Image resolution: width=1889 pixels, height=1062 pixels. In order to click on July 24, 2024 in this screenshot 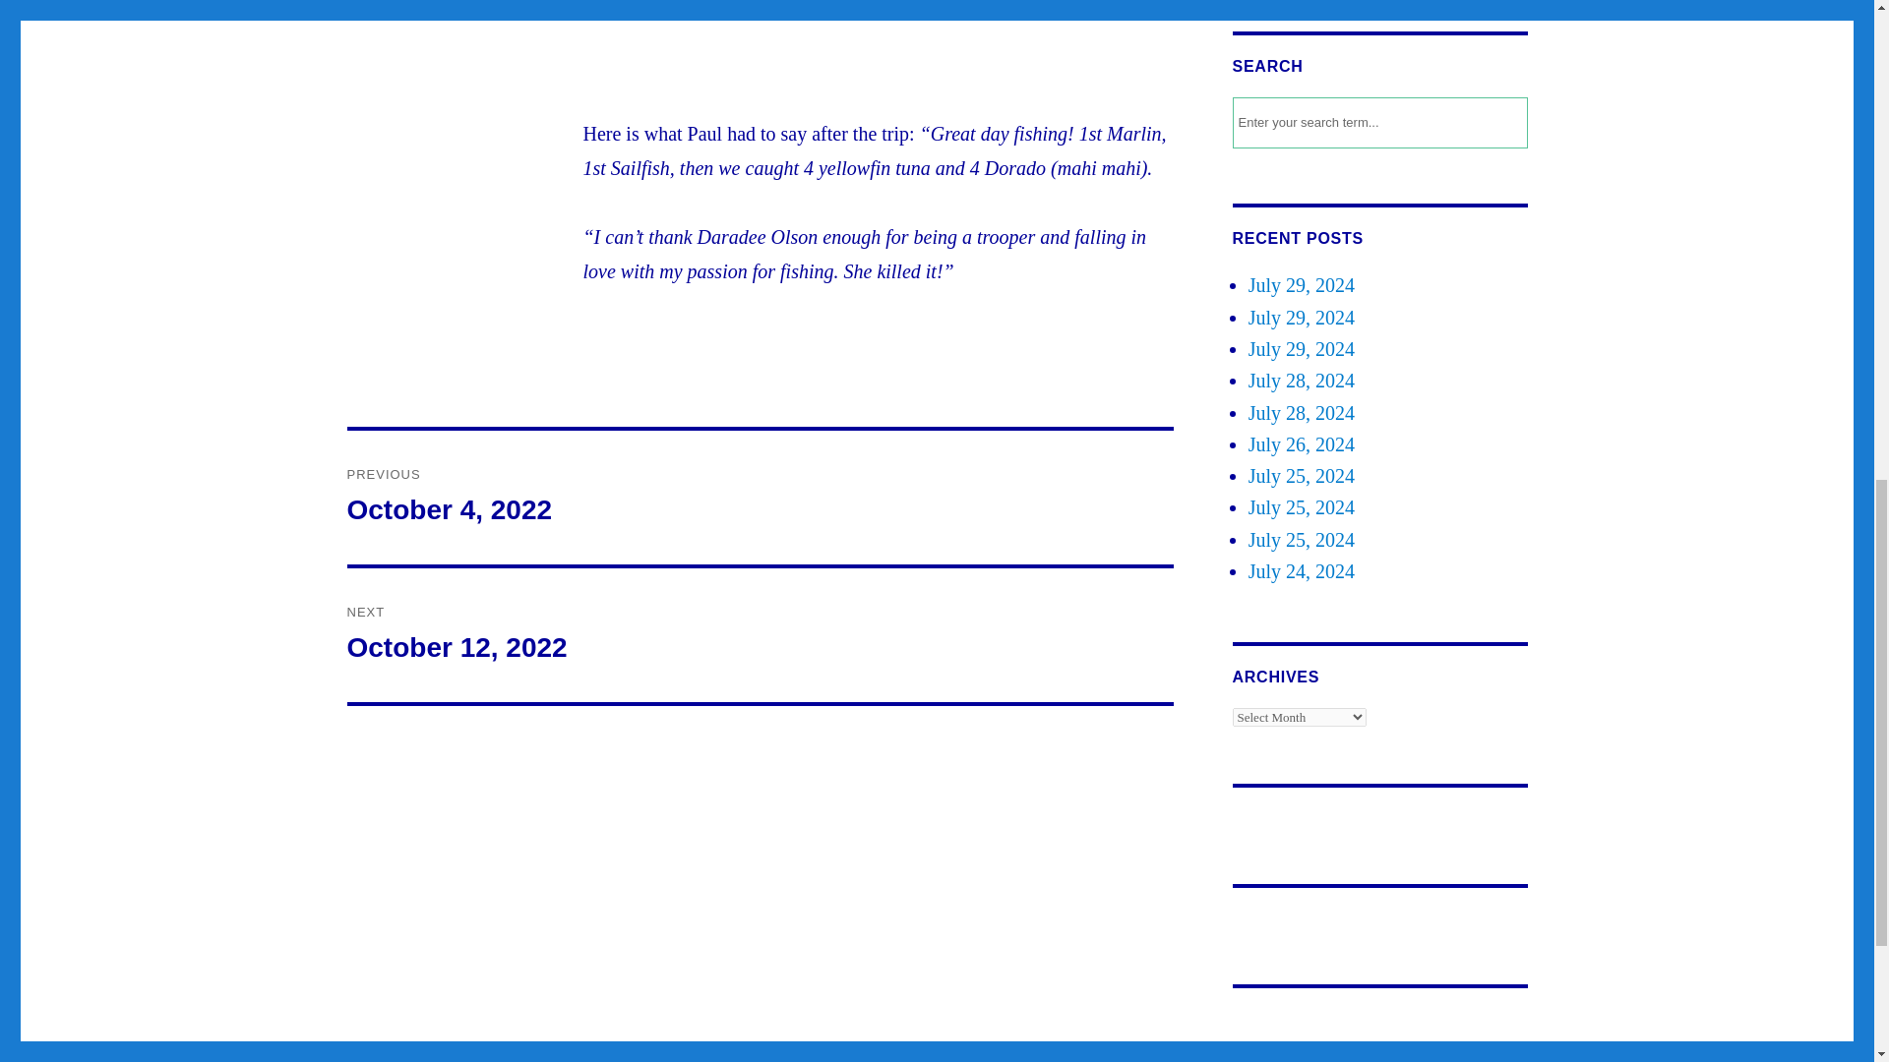, I will do `click(760, 634)`.